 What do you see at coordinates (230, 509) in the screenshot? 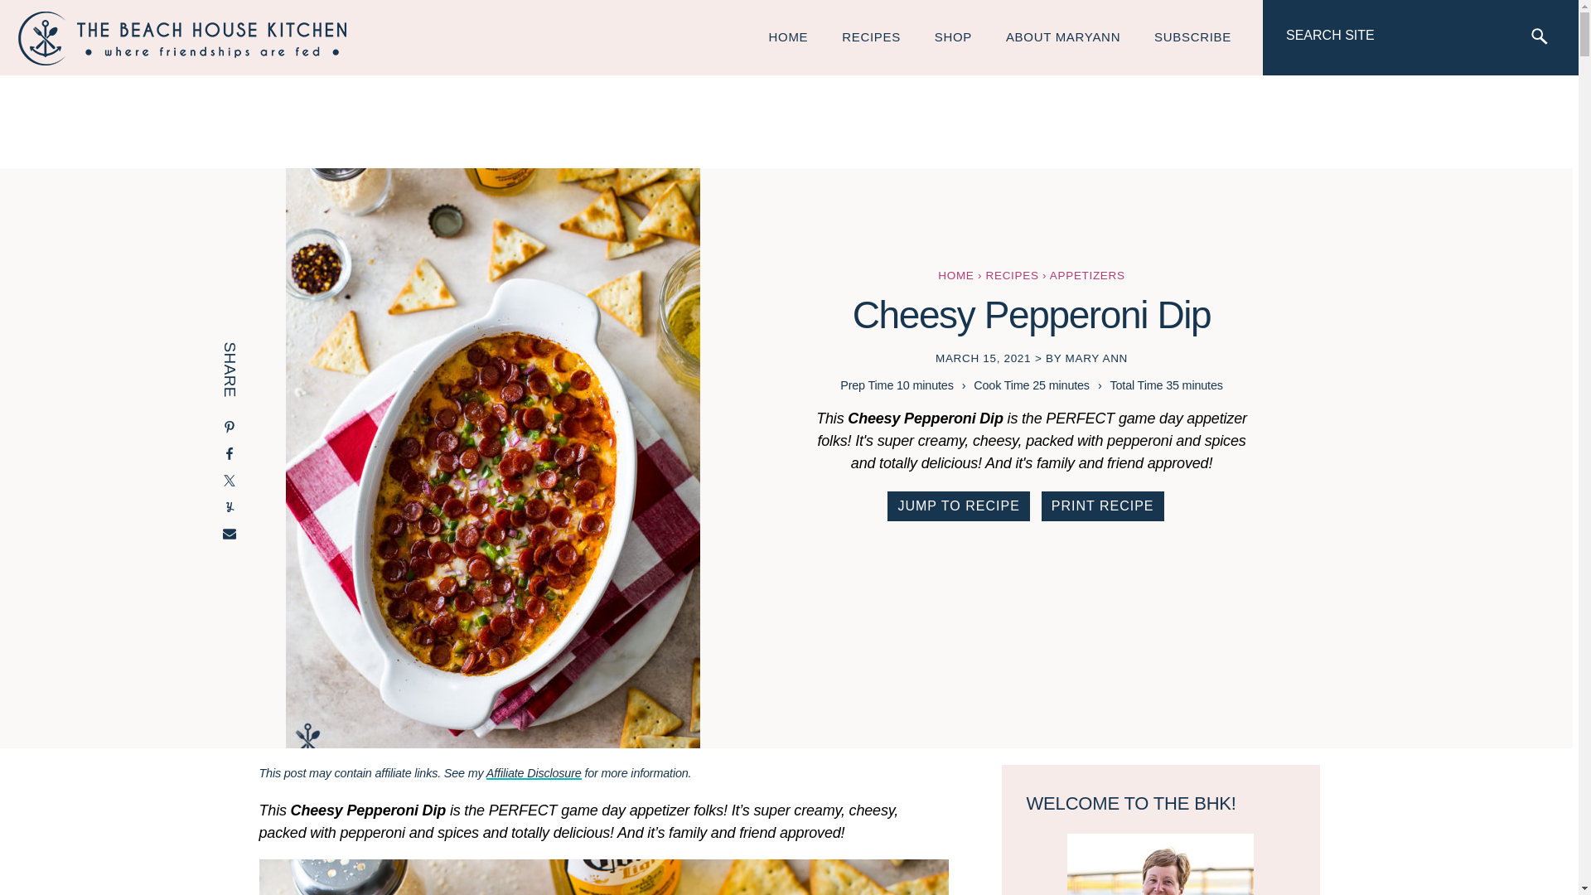
I see `Share on Yummly` at bounding box center [230, 509].